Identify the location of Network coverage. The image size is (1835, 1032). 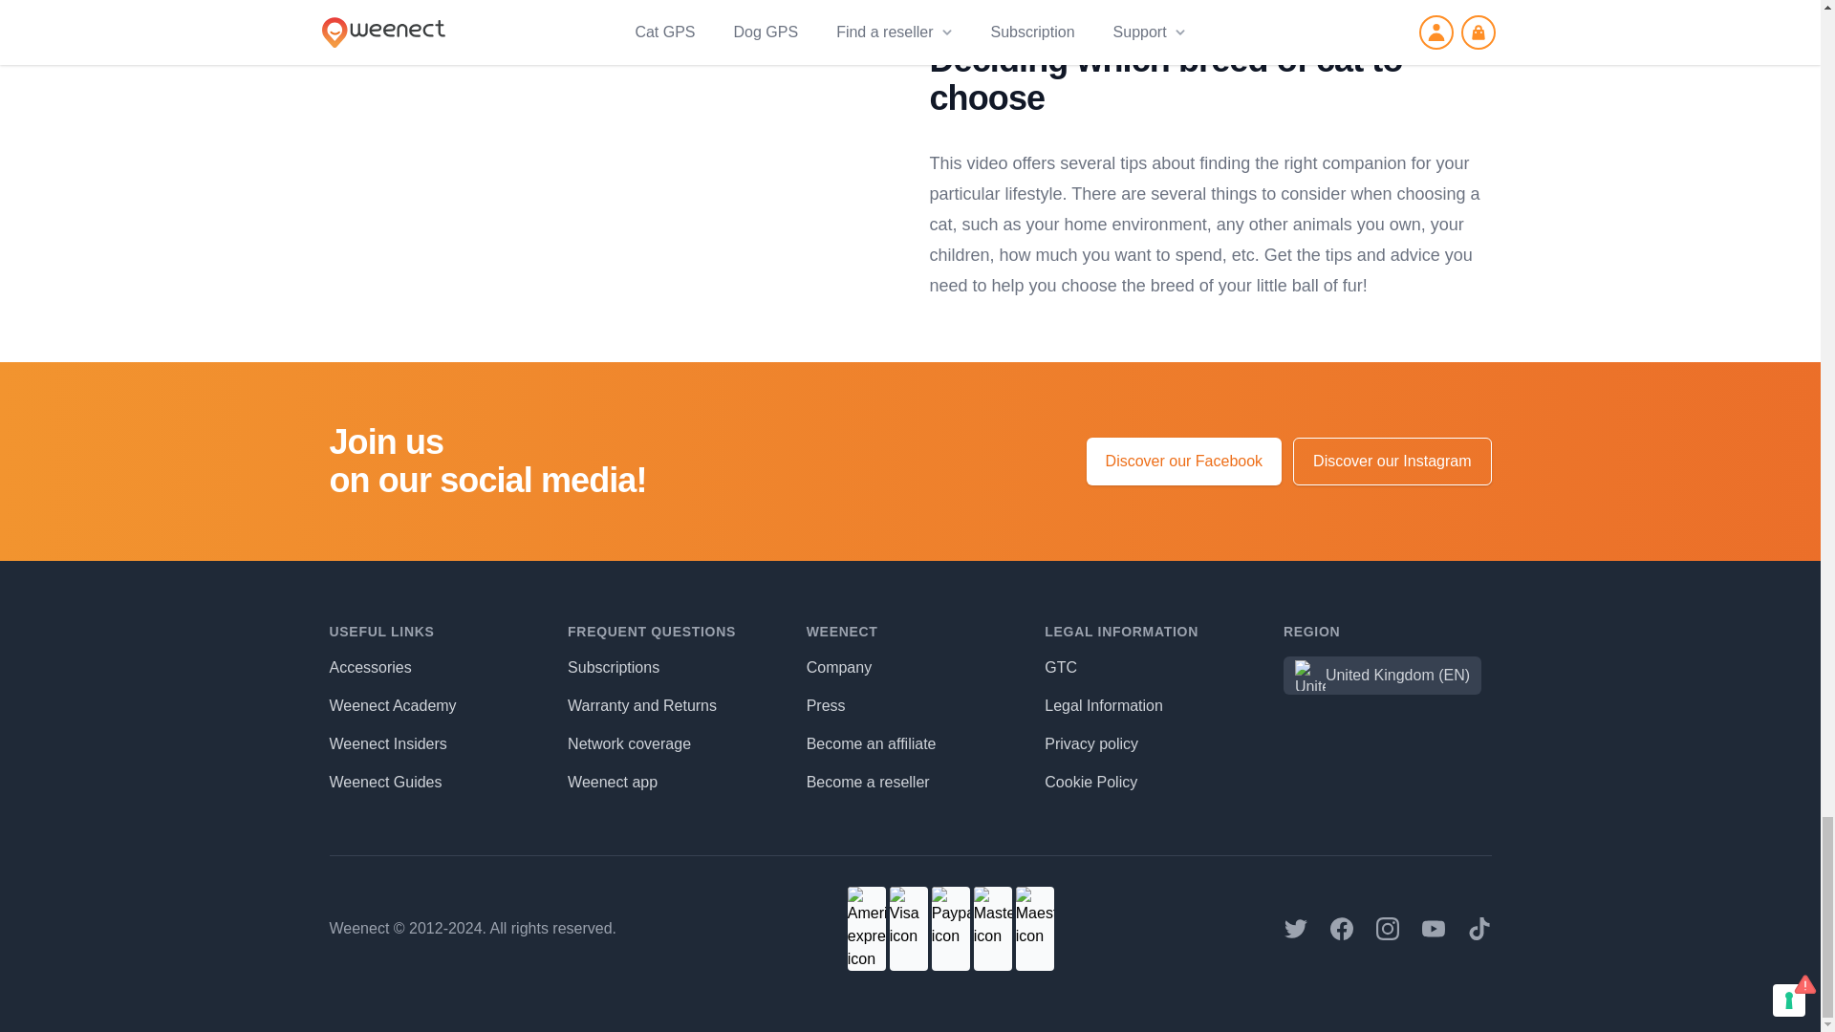
(629, 743).